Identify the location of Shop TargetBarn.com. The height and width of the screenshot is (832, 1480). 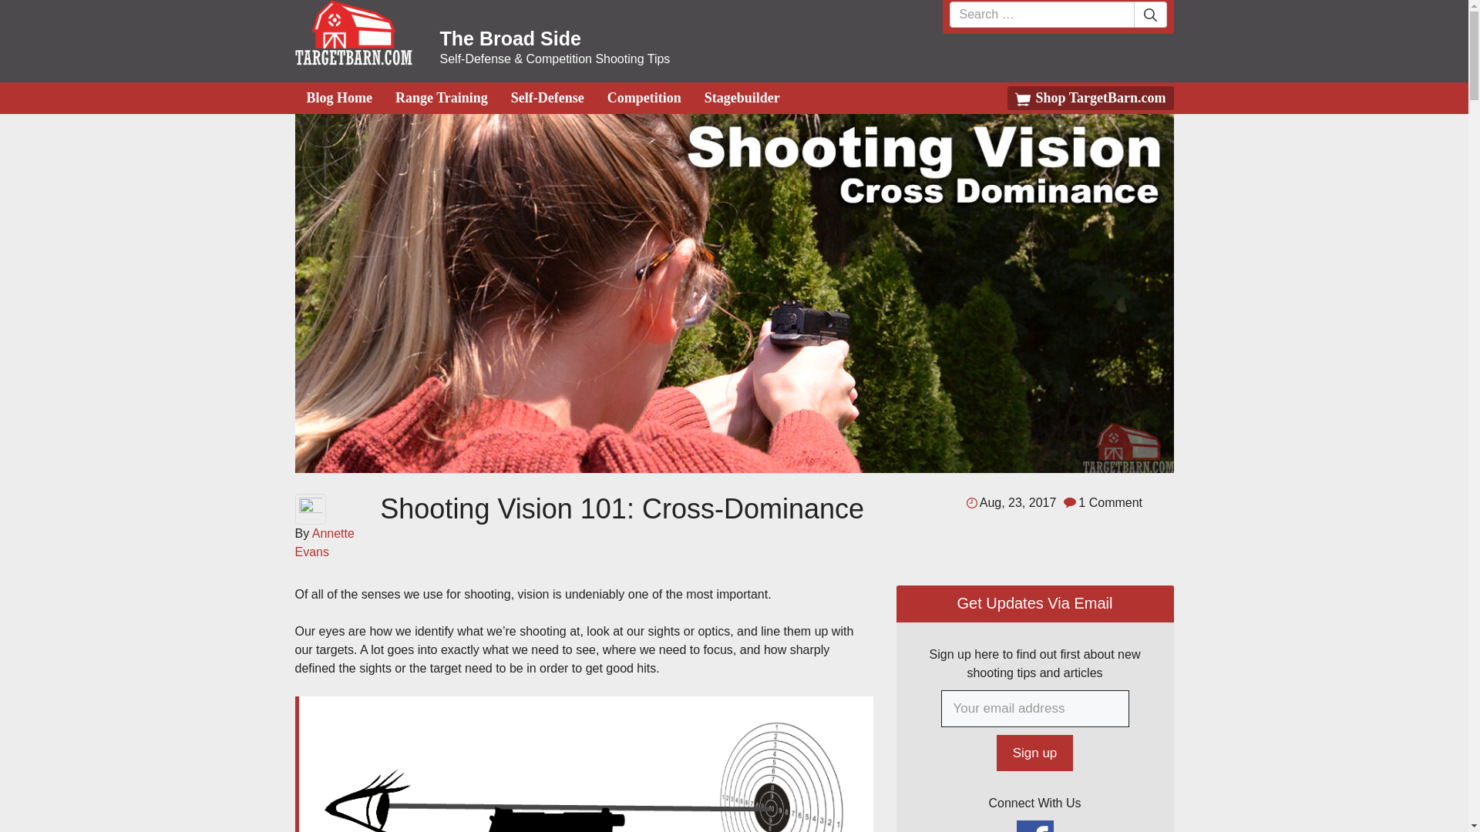
(1090, 98).